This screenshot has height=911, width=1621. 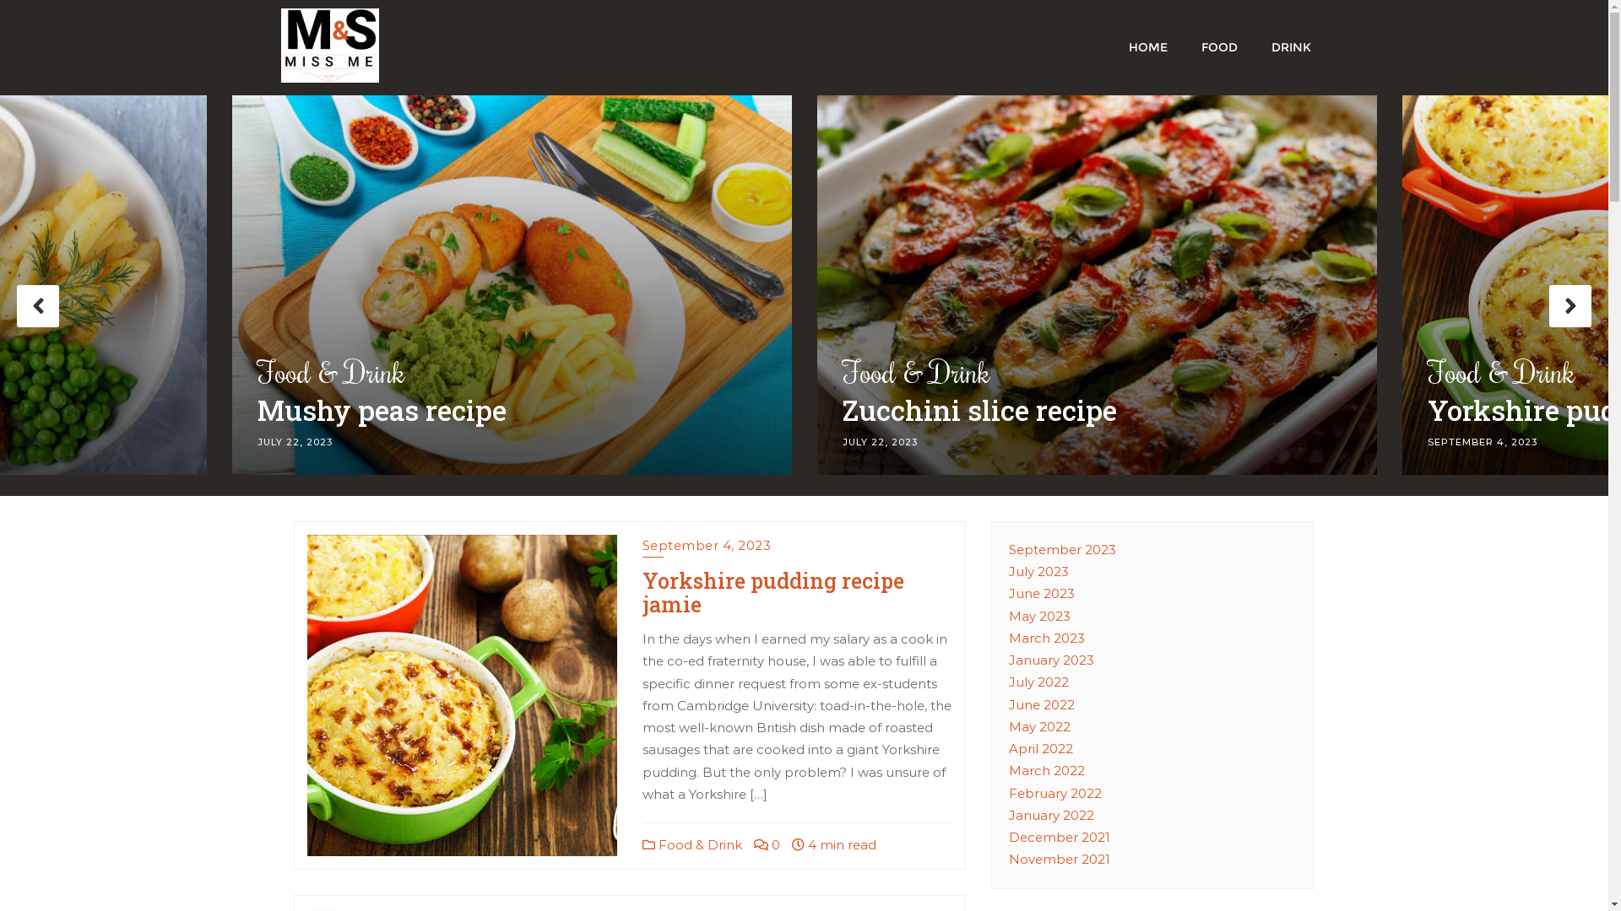 I want to click on September 4, 2023, so click(x=707, y=547).